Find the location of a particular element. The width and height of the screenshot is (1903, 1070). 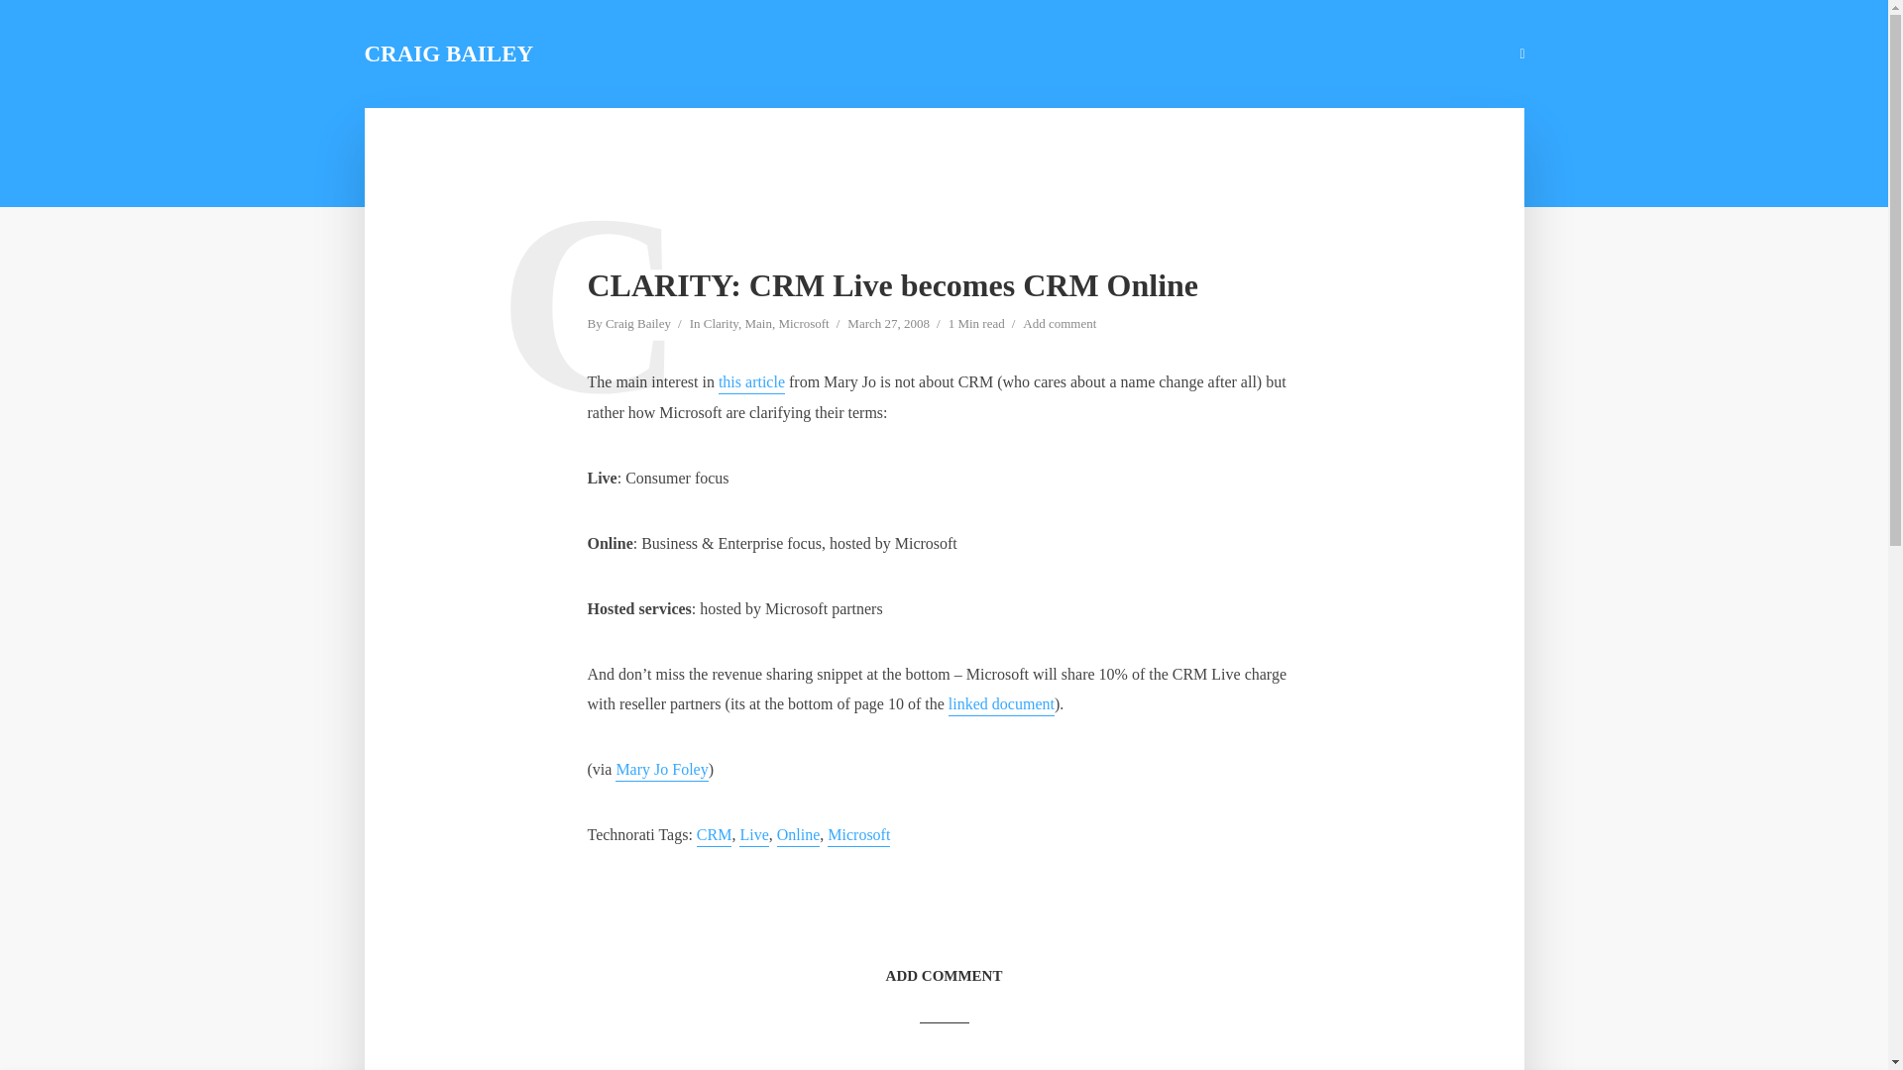

Clarity is located at coordinates (721, 325).